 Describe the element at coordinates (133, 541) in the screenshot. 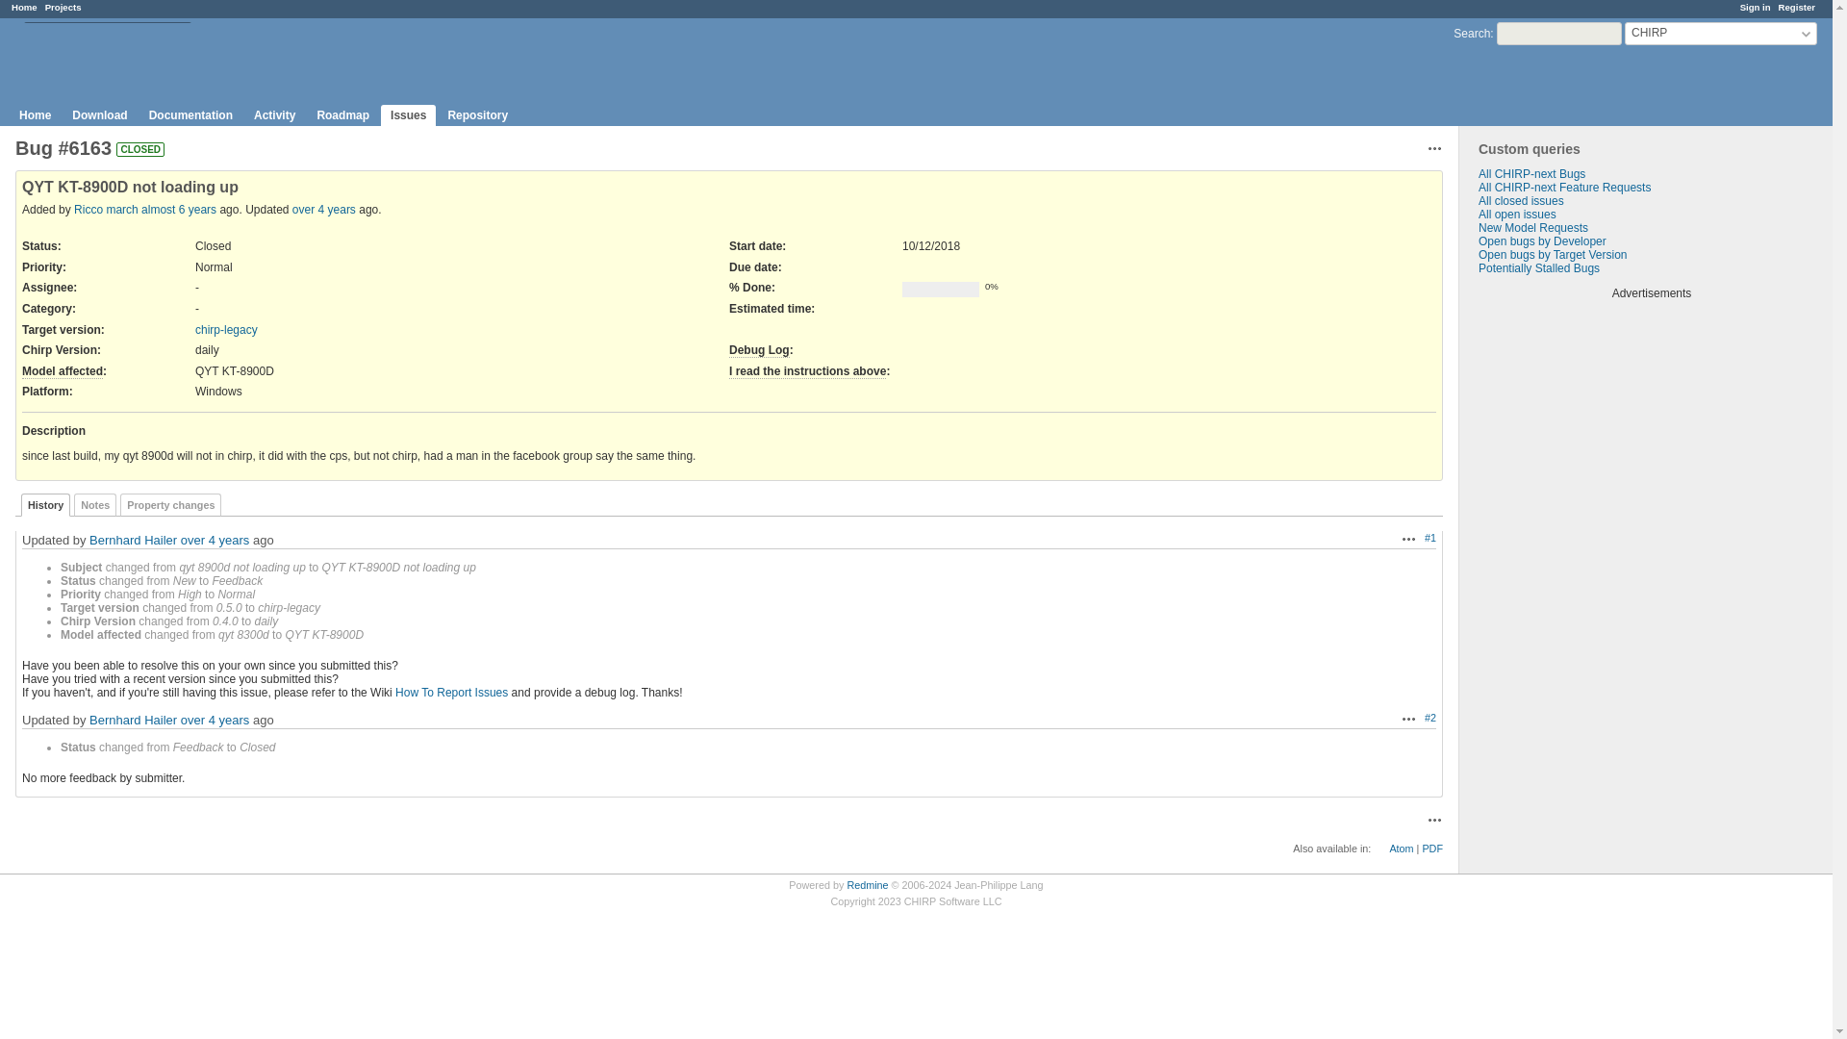

I see `Bernhard Hailer` at that location.